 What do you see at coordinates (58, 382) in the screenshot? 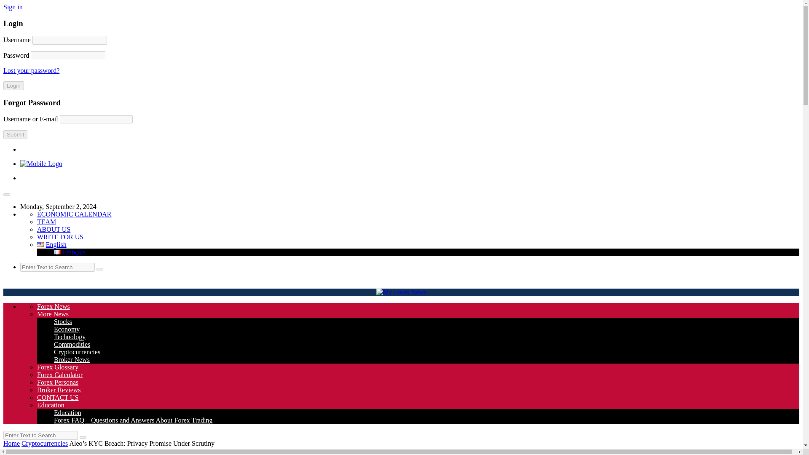
I see `Forex Personas` at bounding box center [58, 382].